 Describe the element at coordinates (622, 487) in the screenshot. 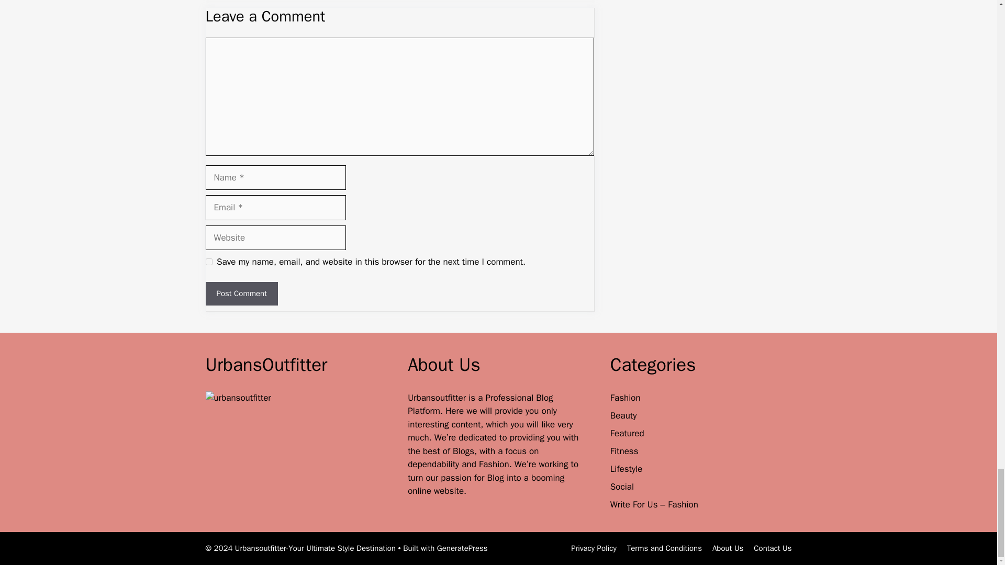

I see `Social` at that location.